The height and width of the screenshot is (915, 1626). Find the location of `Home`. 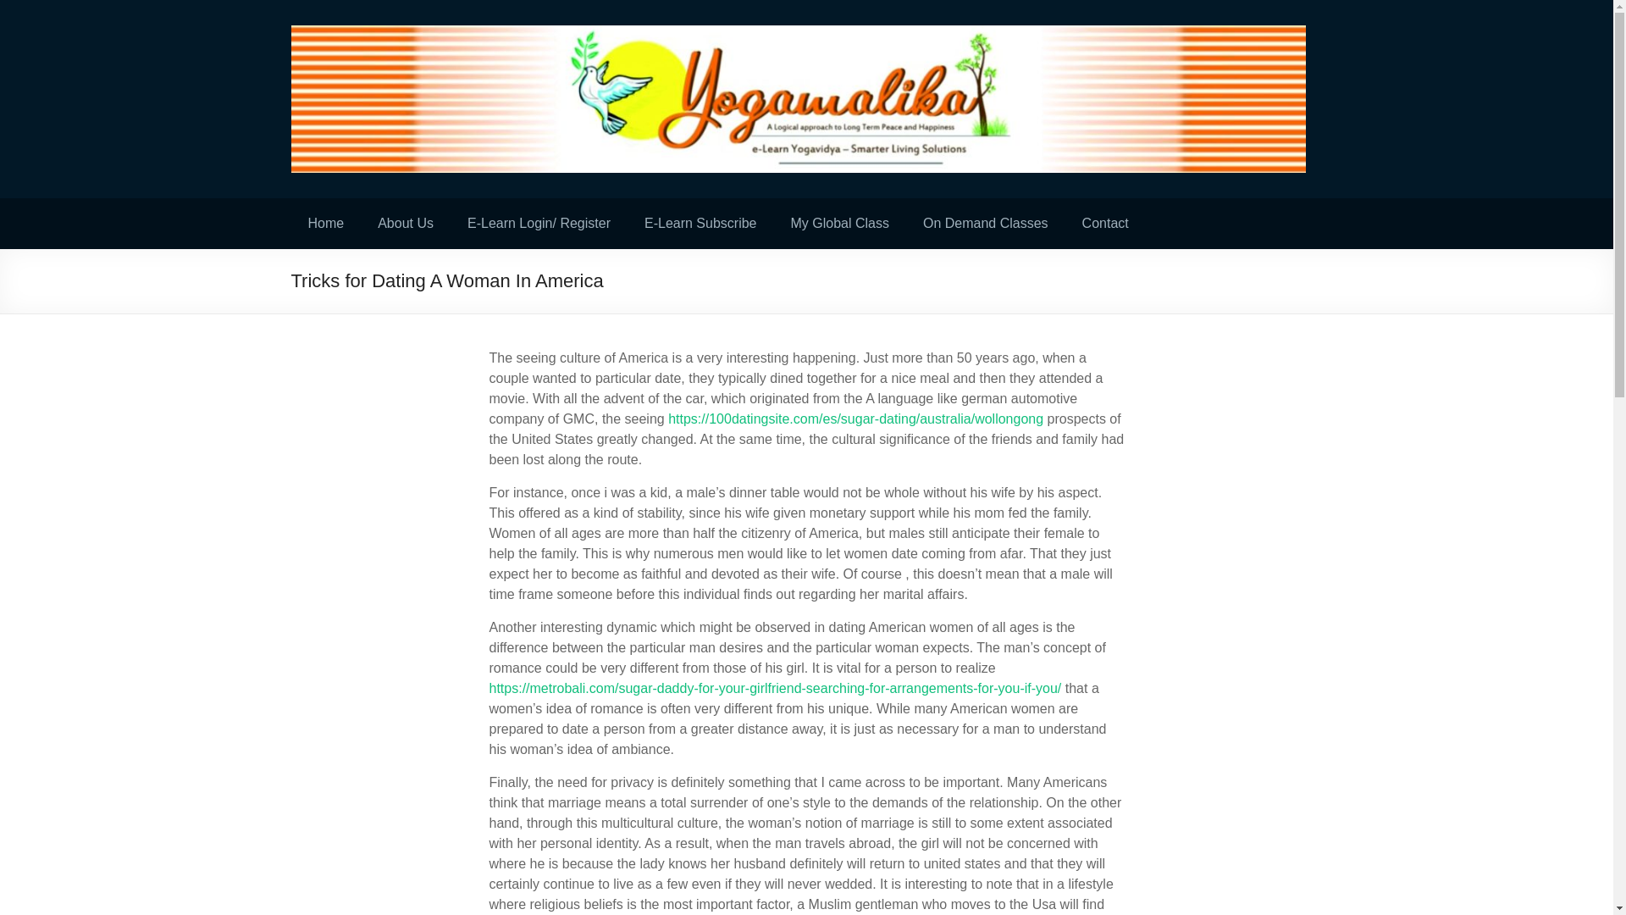

Home is located at coordinates (325, 224).